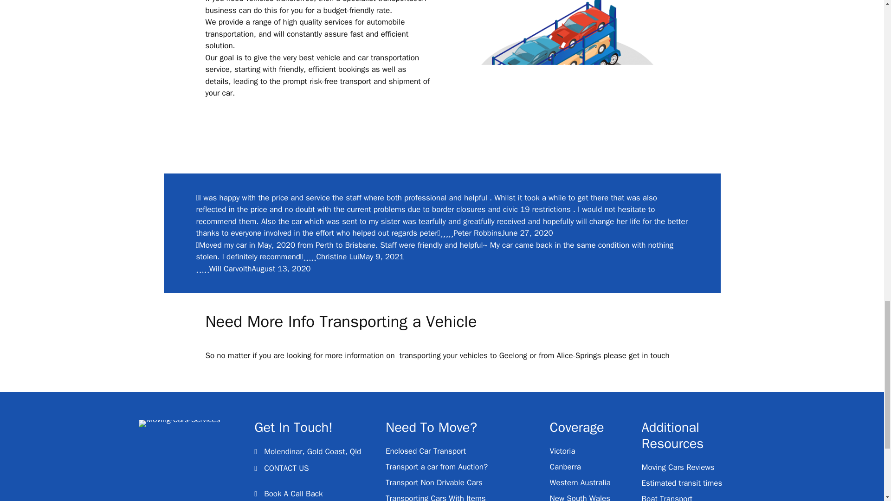 The image size is (891, 501). What do you see at coordinates (562, 451) in the screenshot?
I see `Victoria` at bounding box center [562, 451].